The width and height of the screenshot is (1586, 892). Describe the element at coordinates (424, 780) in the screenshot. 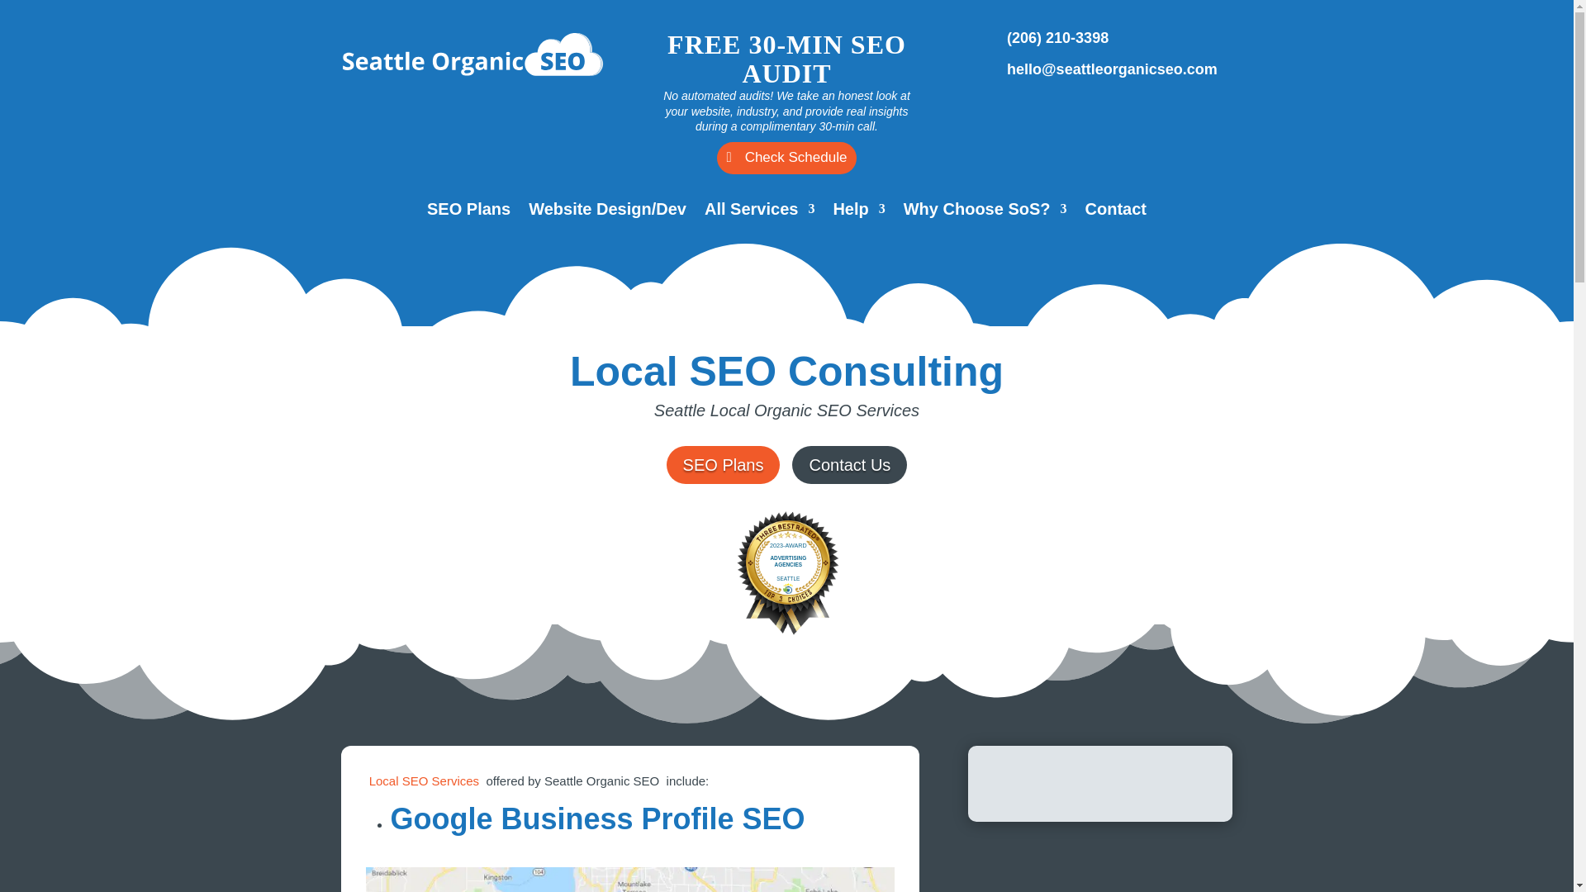

I see `Local SEO Services` at that location.